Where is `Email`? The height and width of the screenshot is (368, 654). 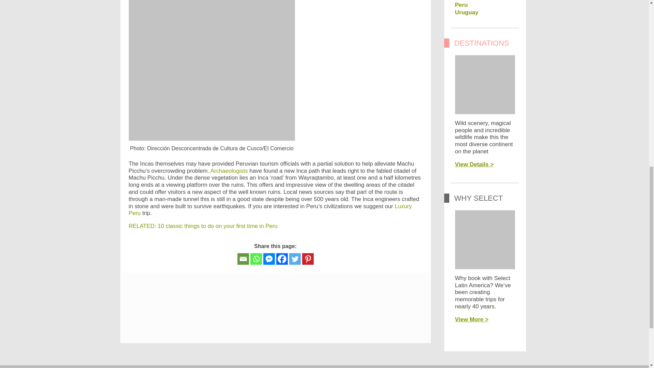 Email is located at coordinates (243, 259).